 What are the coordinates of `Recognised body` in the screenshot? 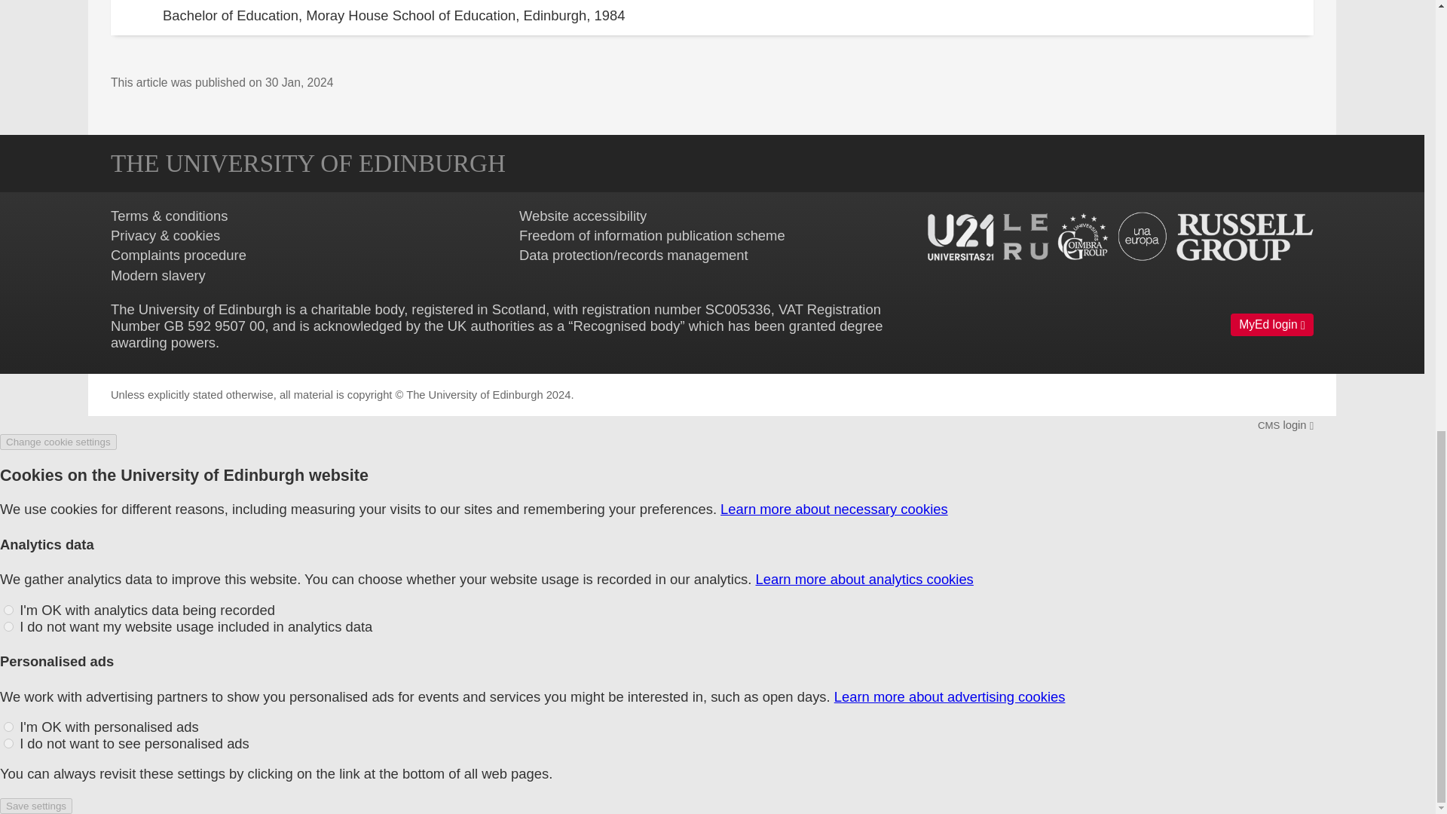 It's located at (626, 326).